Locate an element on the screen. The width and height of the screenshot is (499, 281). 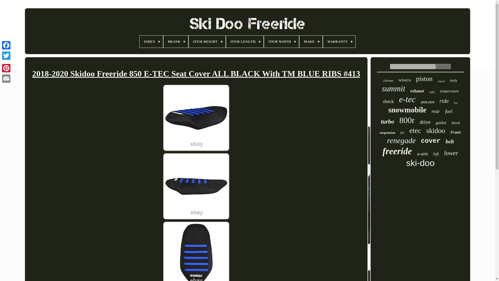
Search is located at coordinates (443, 66).